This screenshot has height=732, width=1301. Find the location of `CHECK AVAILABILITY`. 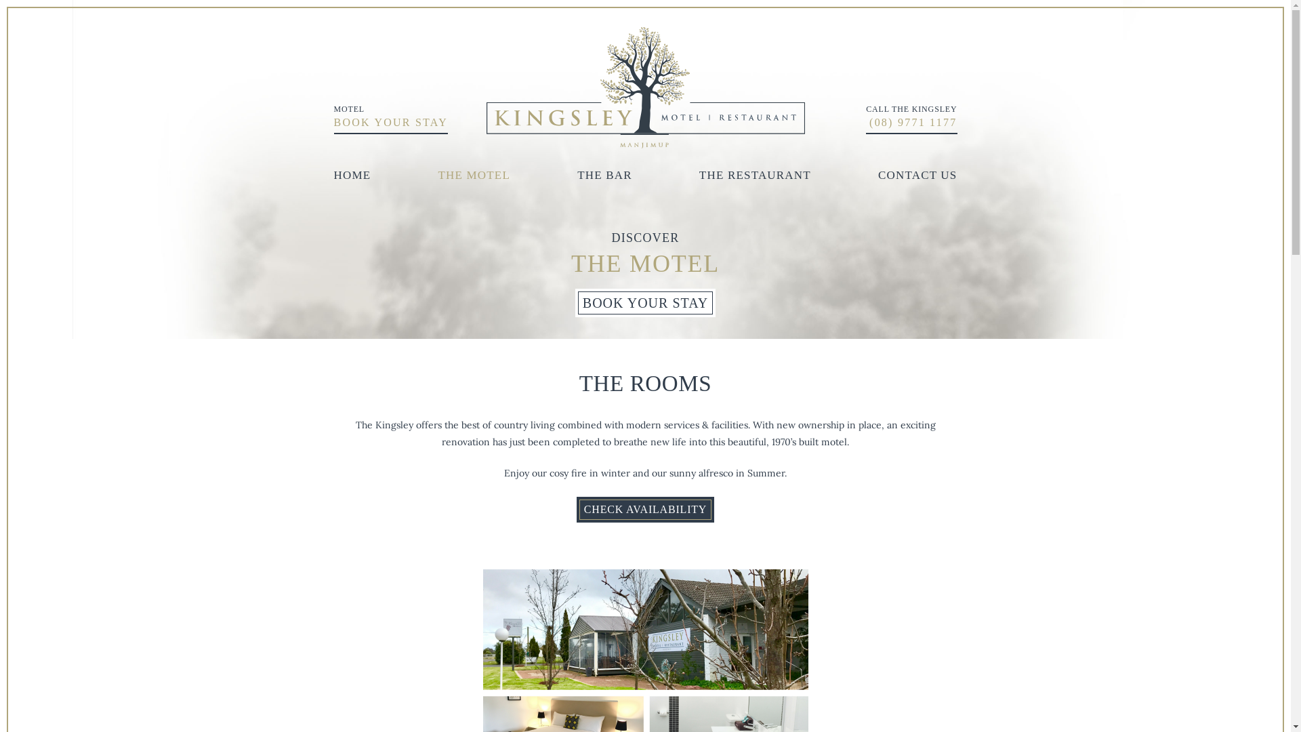

CHECK AVAILABILITY is located at coordinates (645, 510).